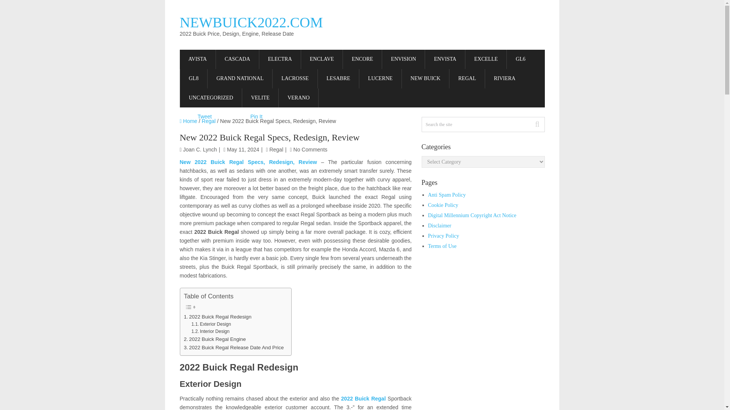 The height and width of the screenshot is (410, 730). What do you see at coordinates (188, 121) in the screenshot?
I see `Home` at bounding box center [188, 121].